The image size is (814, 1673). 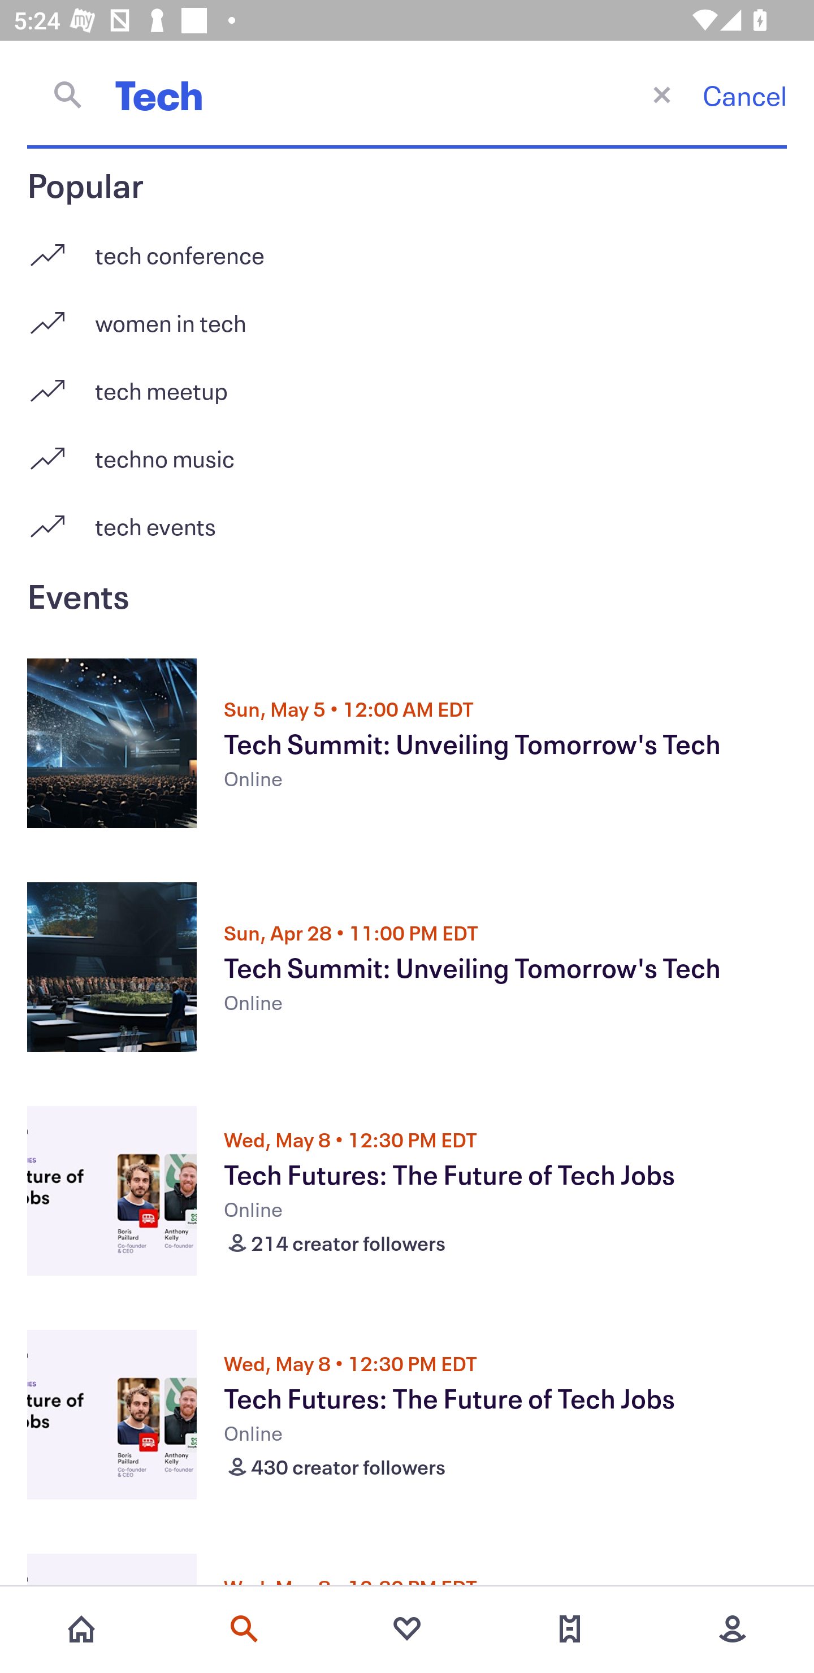 I want to click on tech conference, so click(x=407, y=248).